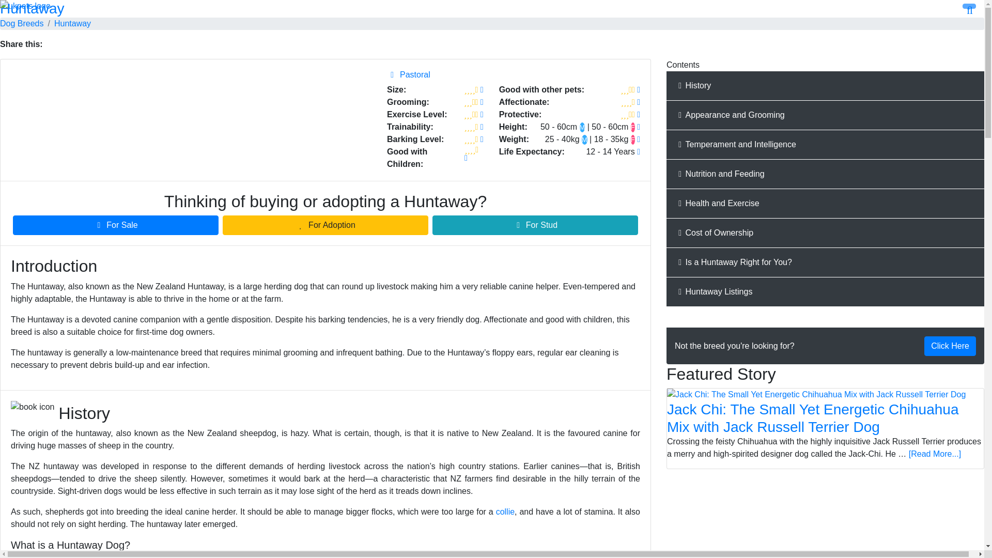 This screenshot has width=992, height=558. What do you see at coordinates (72, 23) in the screenshot?
I see `Huntaway` at bounding box center [72, 23].